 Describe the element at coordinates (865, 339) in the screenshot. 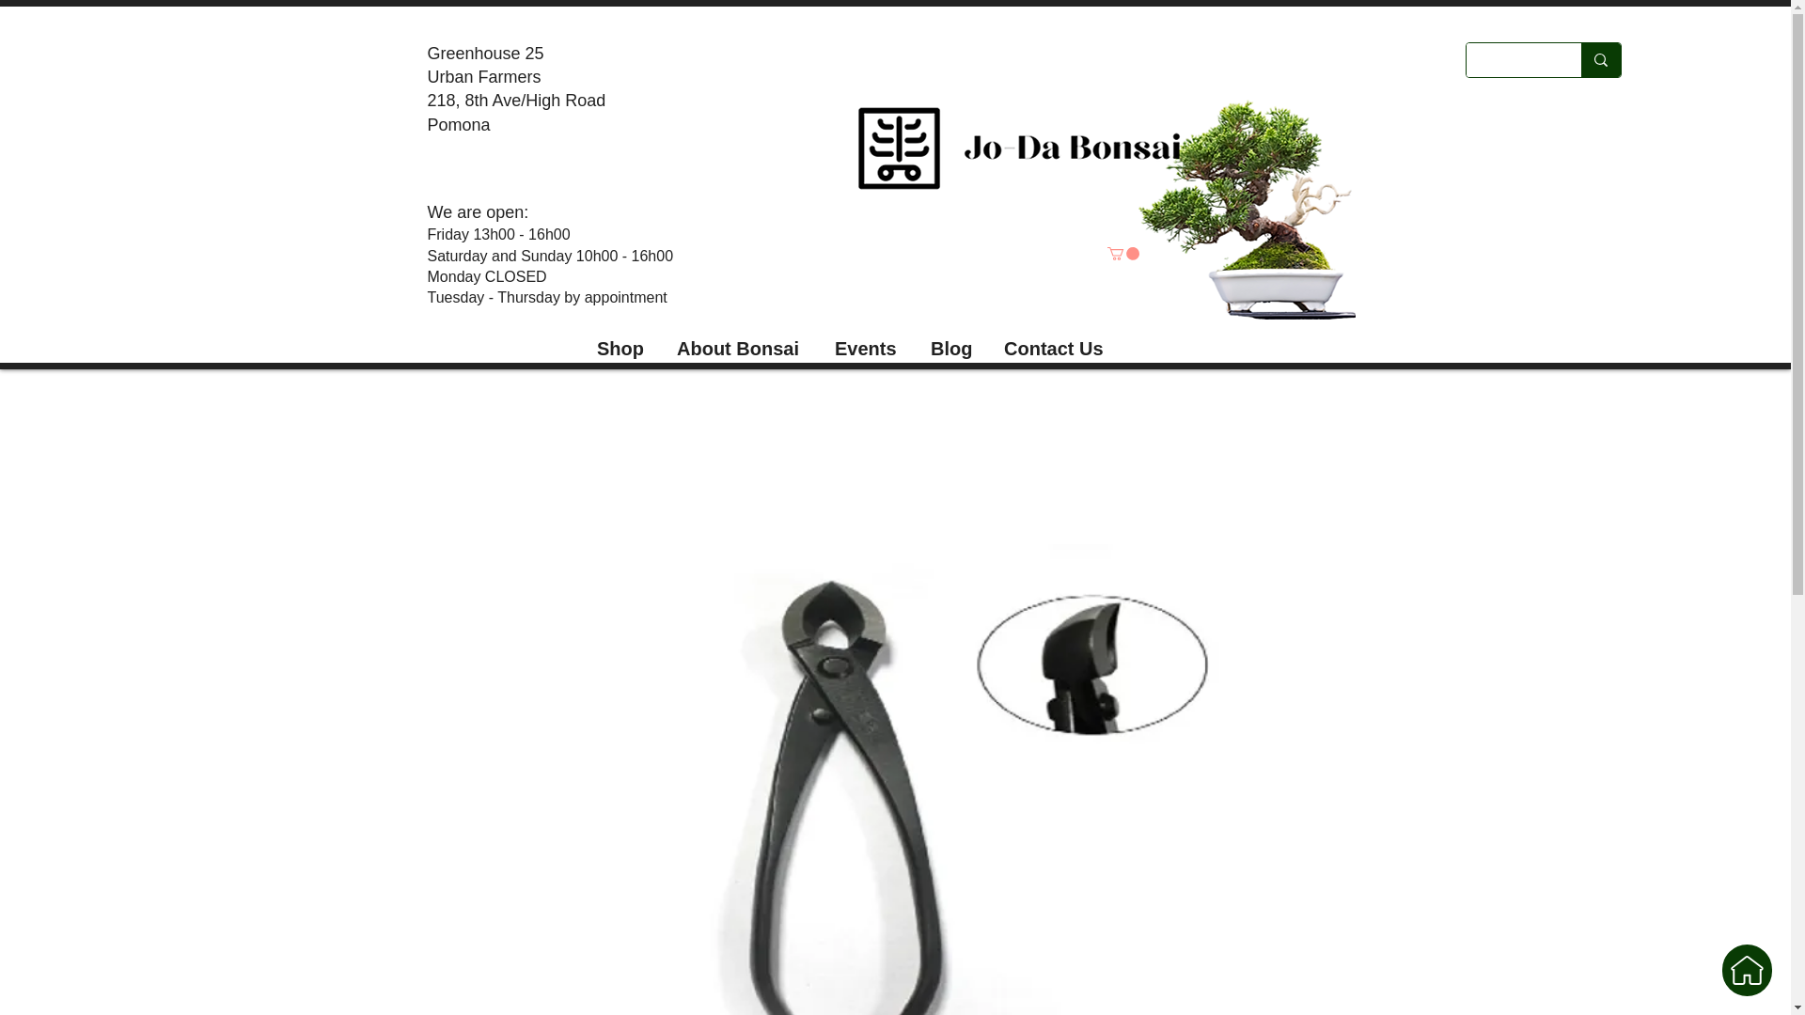

I see `Events` at that location.